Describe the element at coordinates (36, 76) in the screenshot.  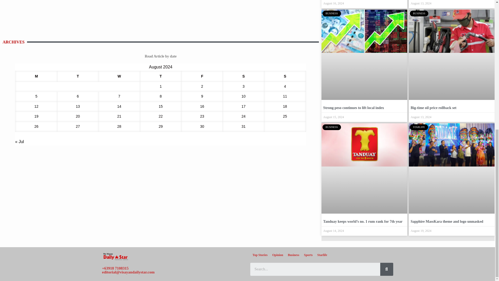
I see `Monday` at that location.